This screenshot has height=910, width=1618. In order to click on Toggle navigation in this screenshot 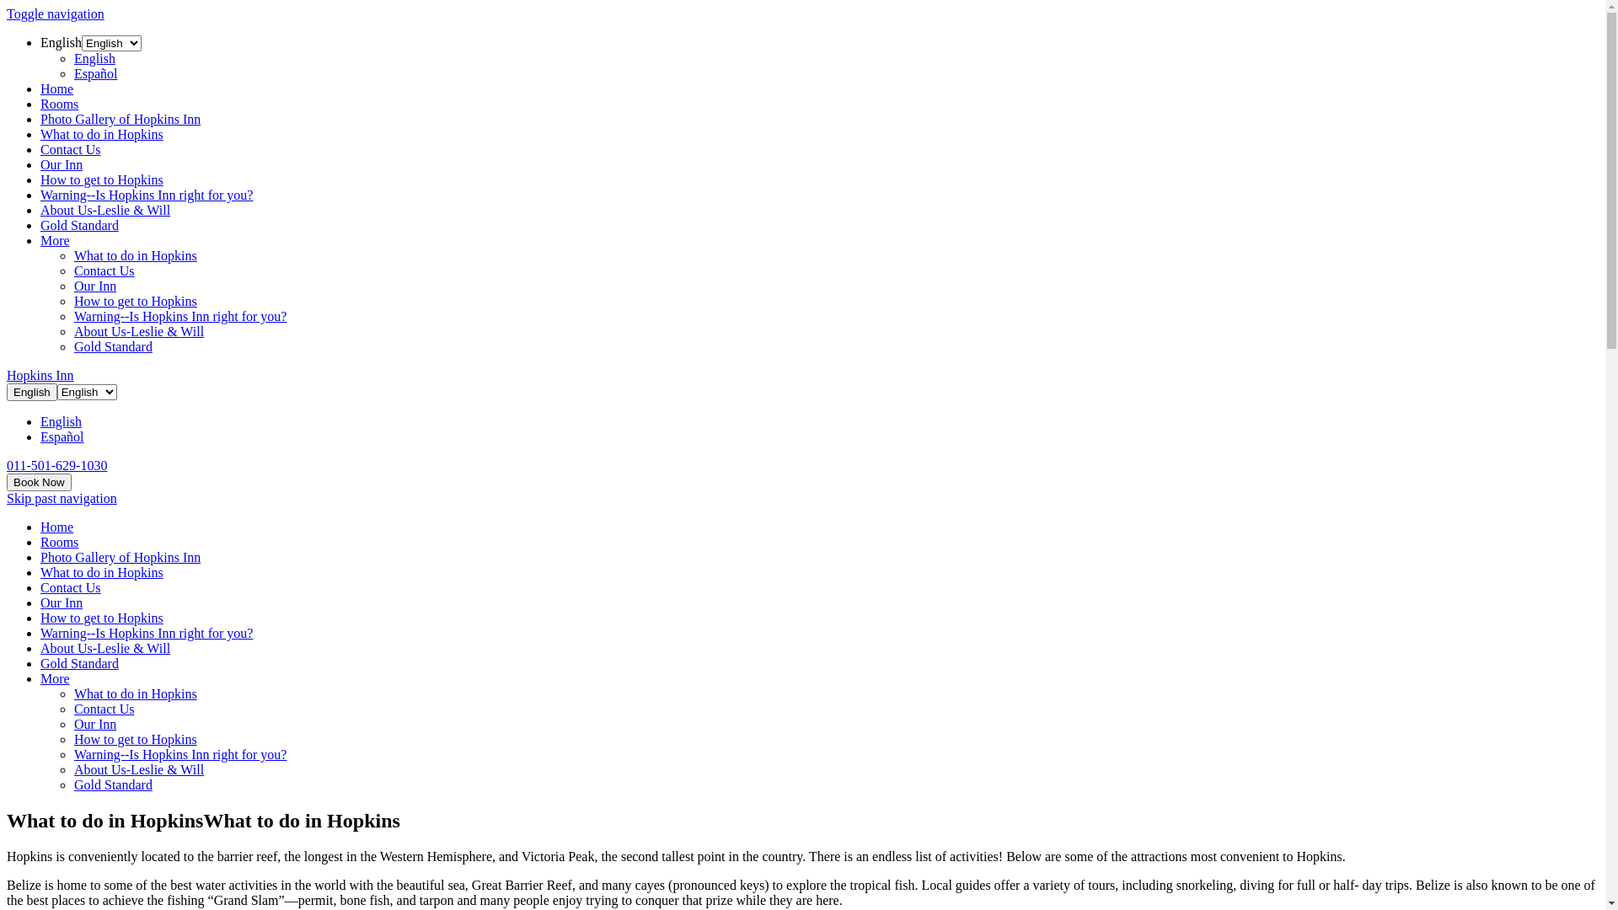, I will do `click(56, 13)`.